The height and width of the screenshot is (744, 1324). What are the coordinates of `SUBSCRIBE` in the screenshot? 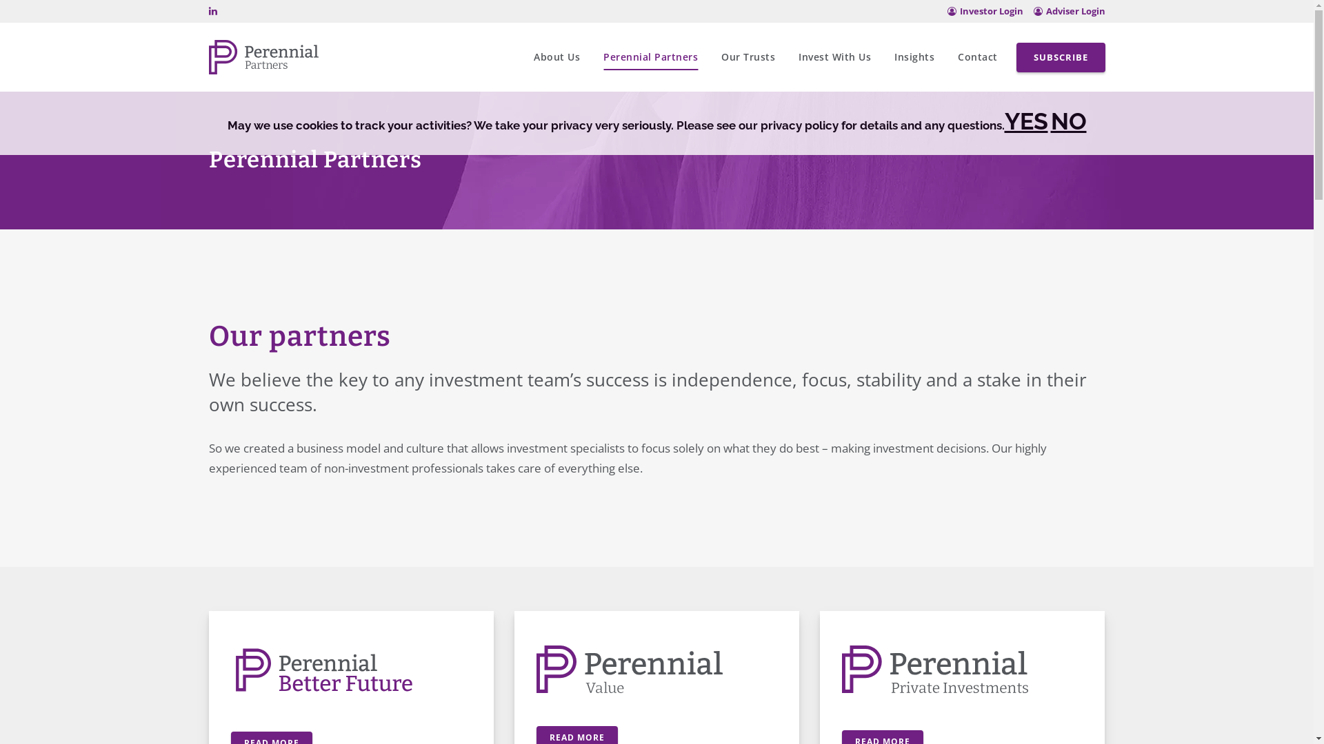 It's located at (1061, 58).